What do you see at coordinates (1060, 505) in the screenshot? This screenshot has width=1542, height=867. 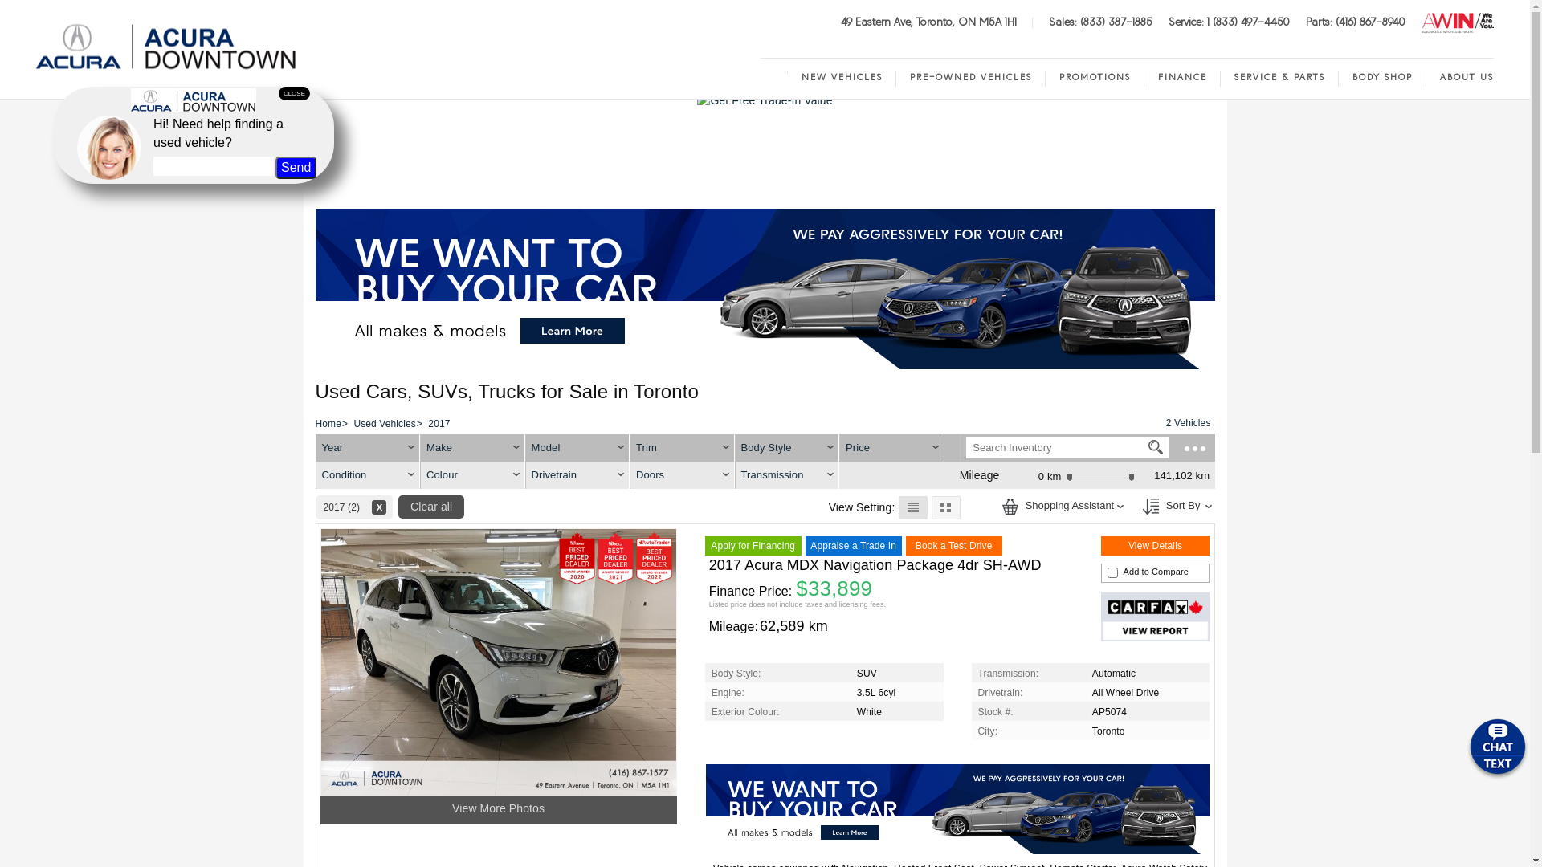 I see `Shopping Assistant` at bounding box center [1060, 505].